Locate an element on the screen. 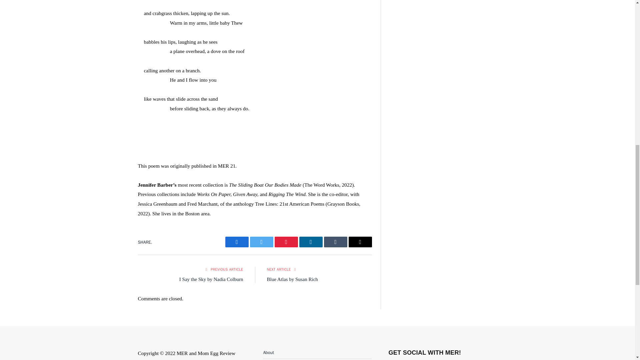 This screenshot has width=640, height=360. Share on Facebook is located at coordinates (237, 242).